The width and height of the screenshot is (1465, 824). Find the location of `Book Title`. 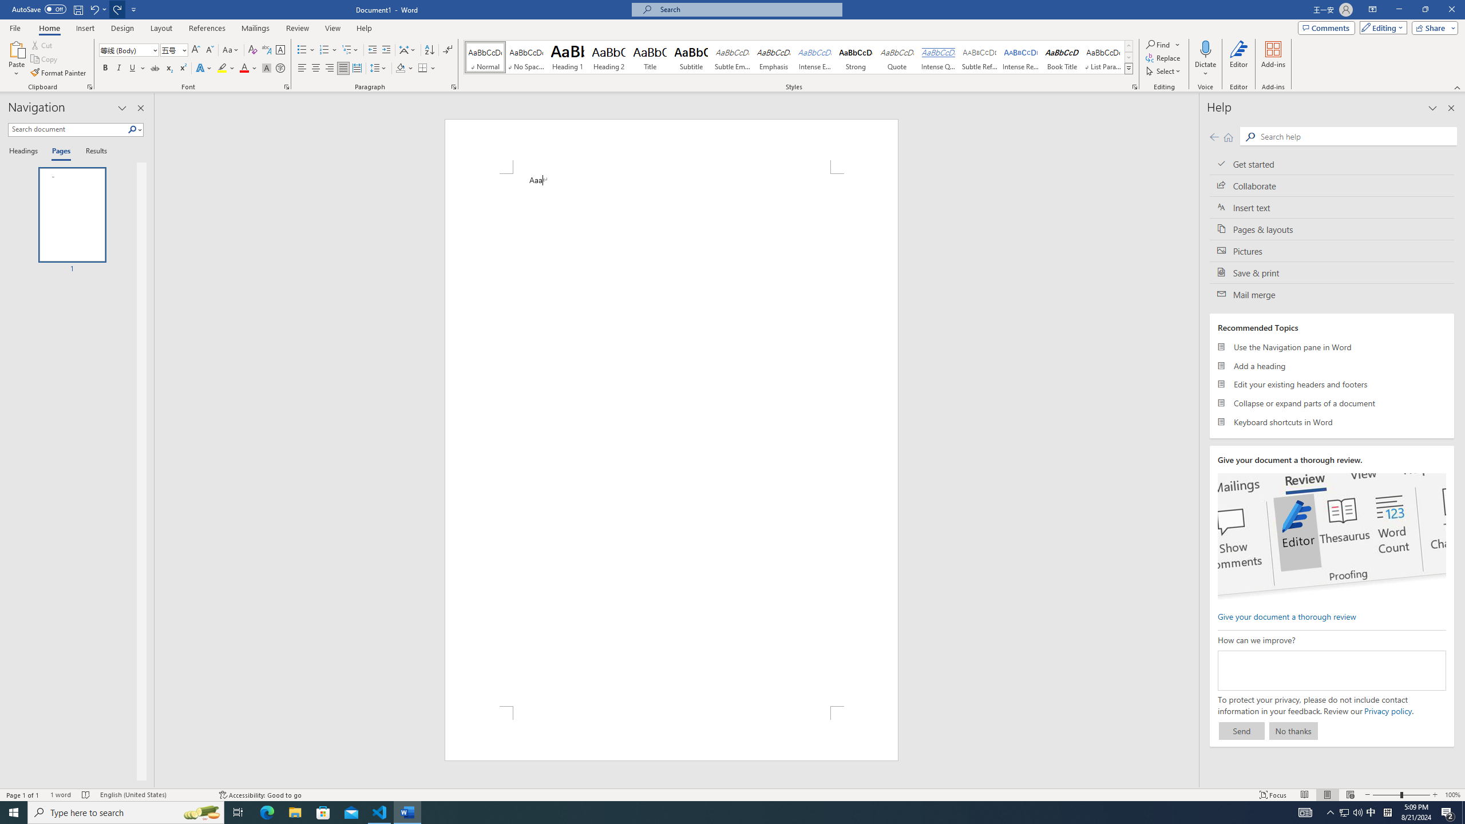

Book Title is located at coordinates (1062, 57).